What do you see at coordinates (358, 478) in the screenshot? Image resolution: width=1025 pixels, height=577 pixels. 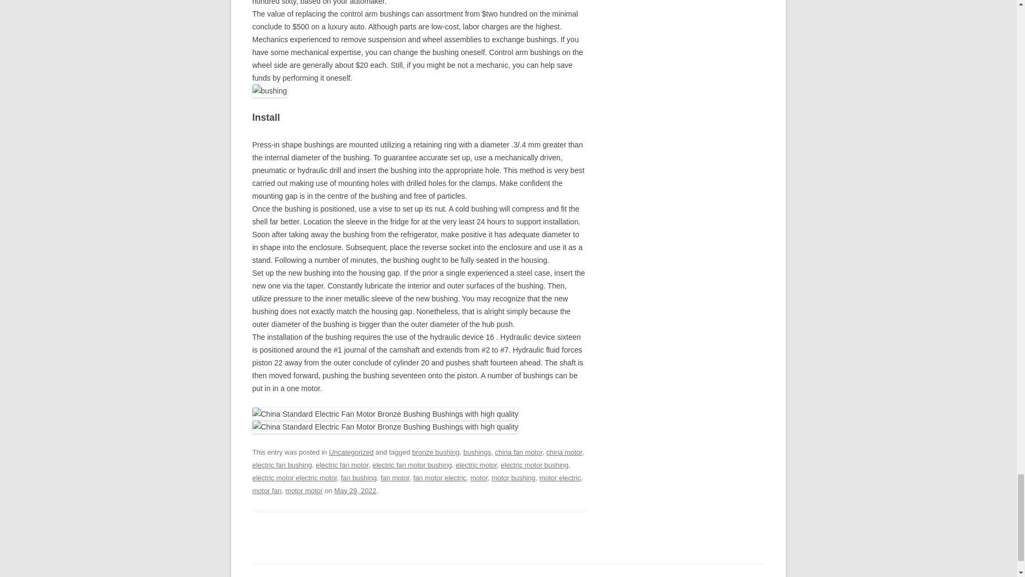 I see `fan bushing` at bounding box center [358, 478].